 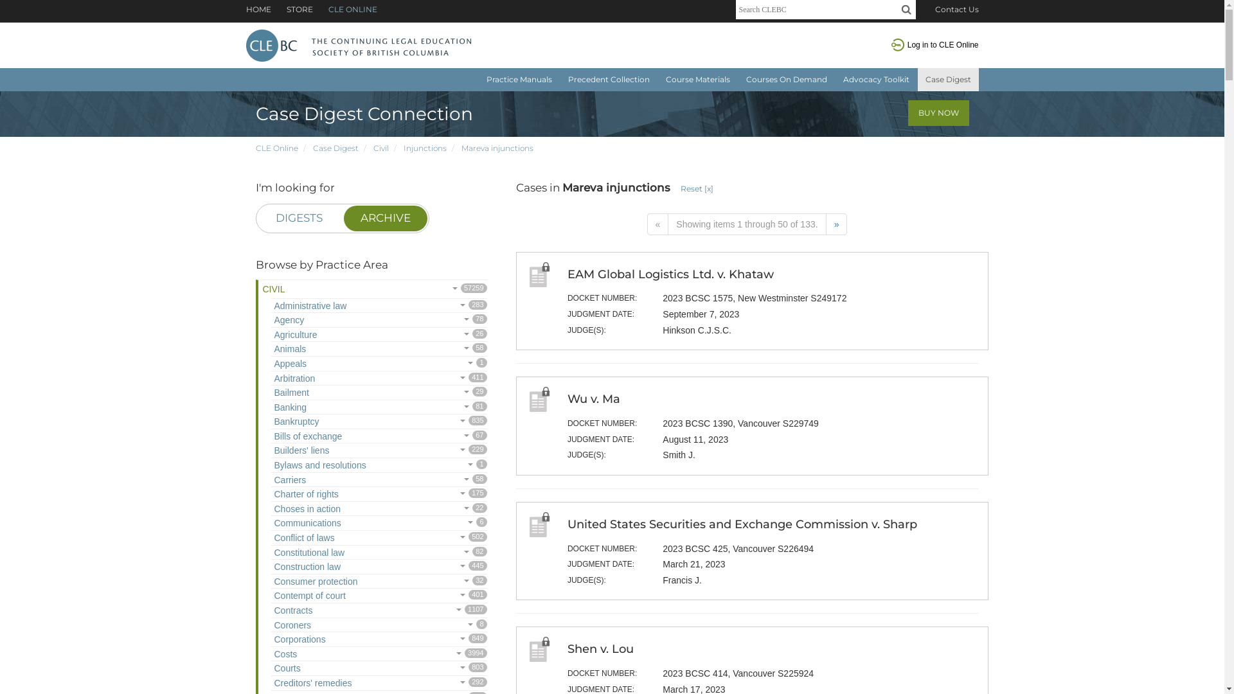 I want to click on Animals, so click(x=289, y=351).